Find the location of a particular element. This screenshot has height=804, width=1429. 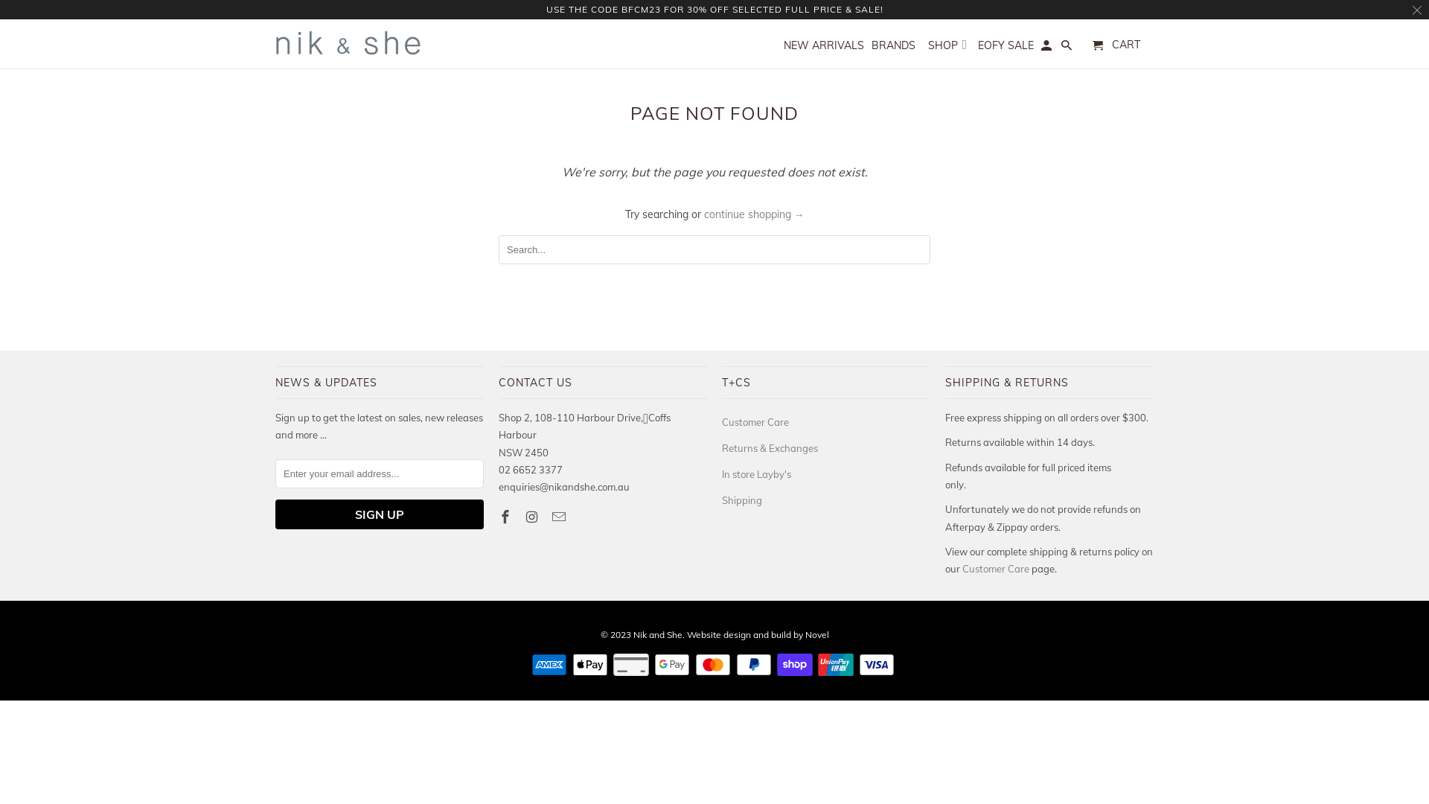

Nik and She is located at coordinates (657, 634).